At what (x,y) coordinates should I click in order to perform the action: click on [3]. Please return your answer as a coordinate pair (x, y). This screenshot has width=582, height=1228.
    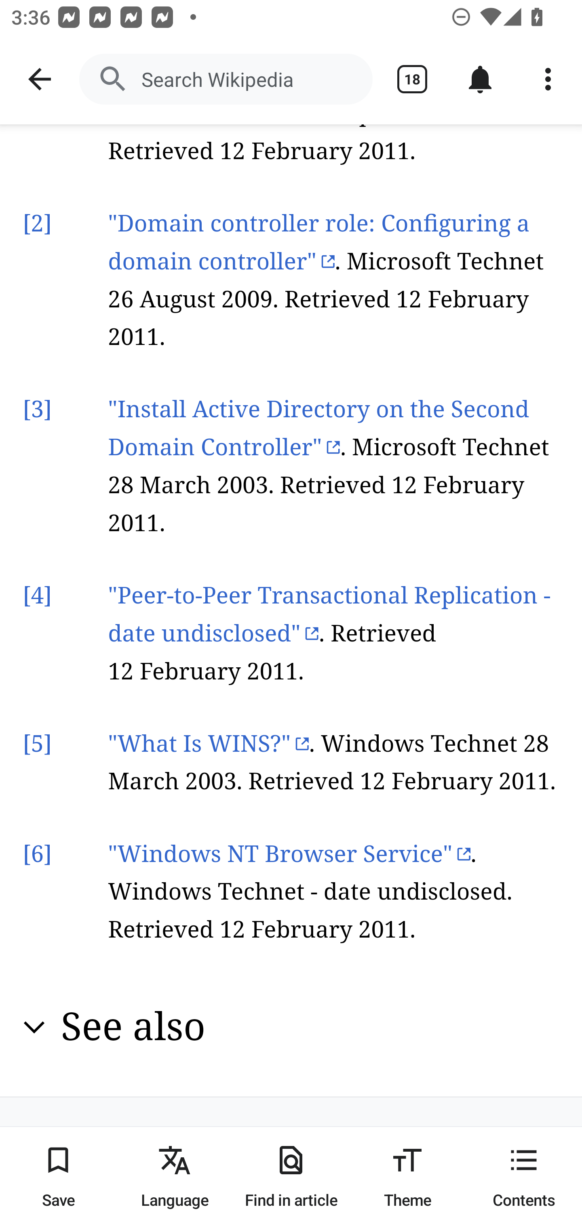
    Looking at the image, I should click on (37, 409).